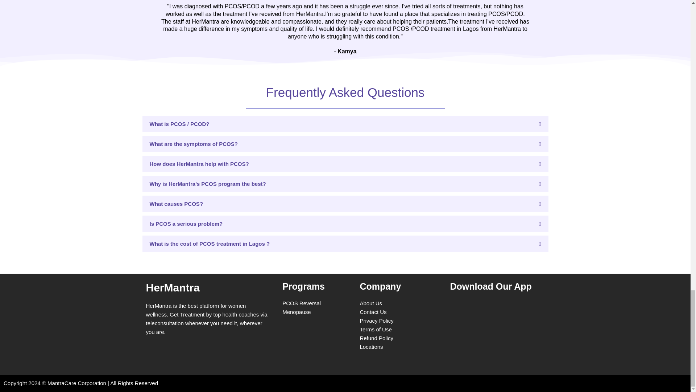  I want to click on Why is HerMantra's PCOS program the best?, so click(207, 184).